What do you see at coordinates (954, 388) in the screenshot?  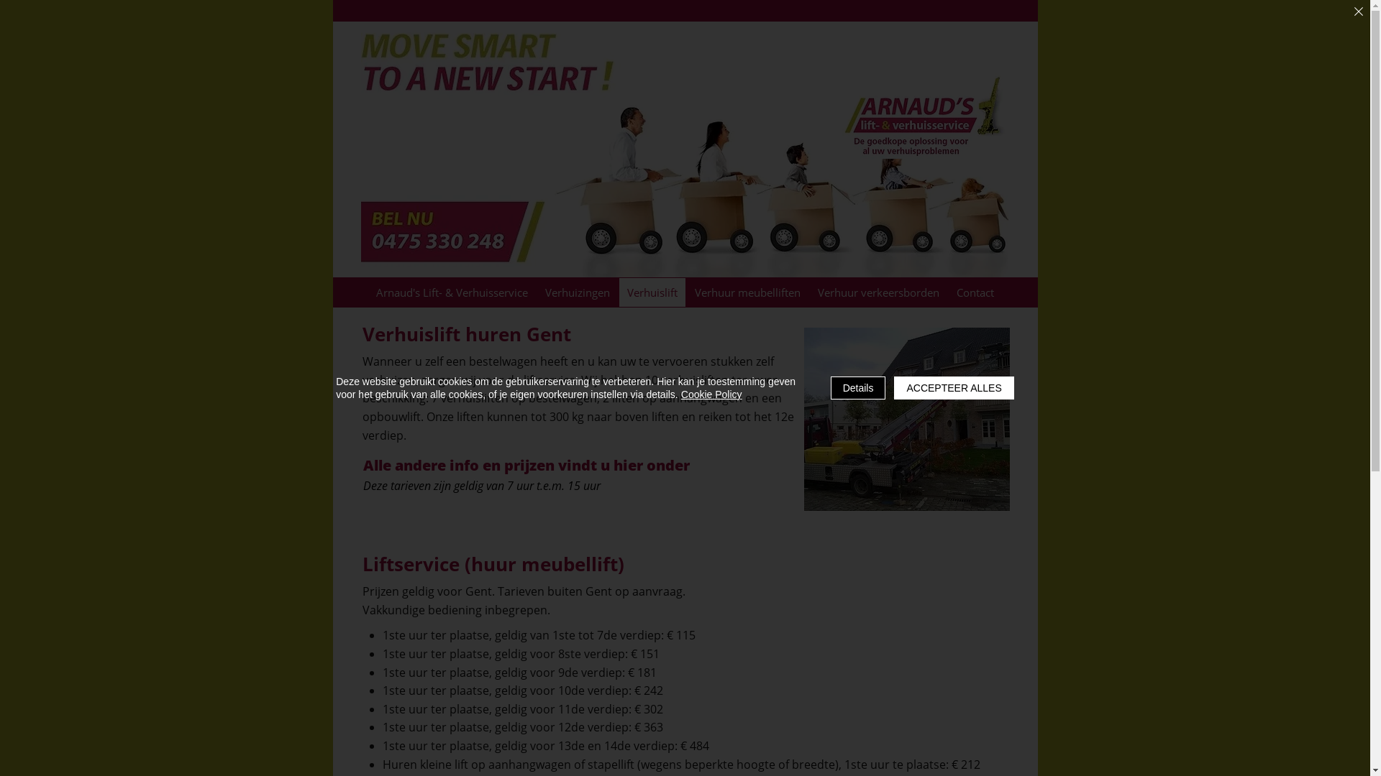 I see `ACCEPTEER ALLES` at bounding box center [954, 388].